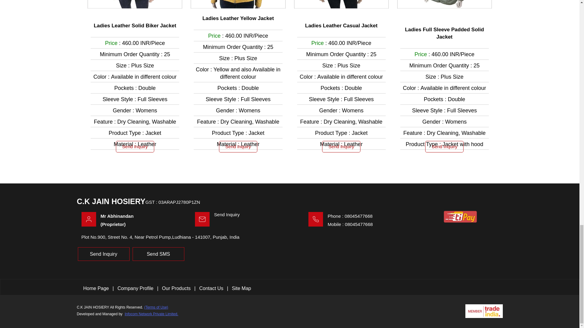 The width and height of the screenshot is (584, 328). I want to click on Ladies Leather Solid Biker Jacket, so click(135, 26).